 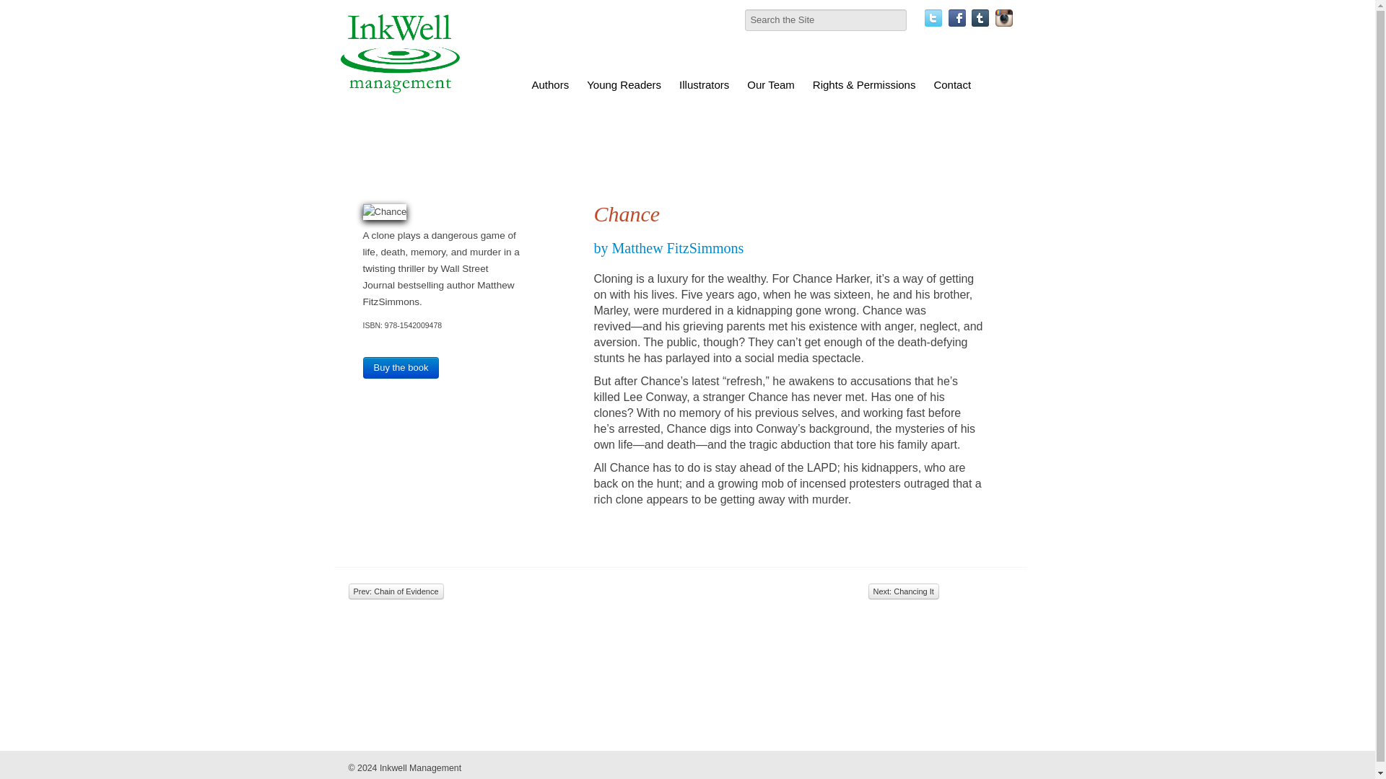 I want to click on Search the Site, so click(x=826, y=20).